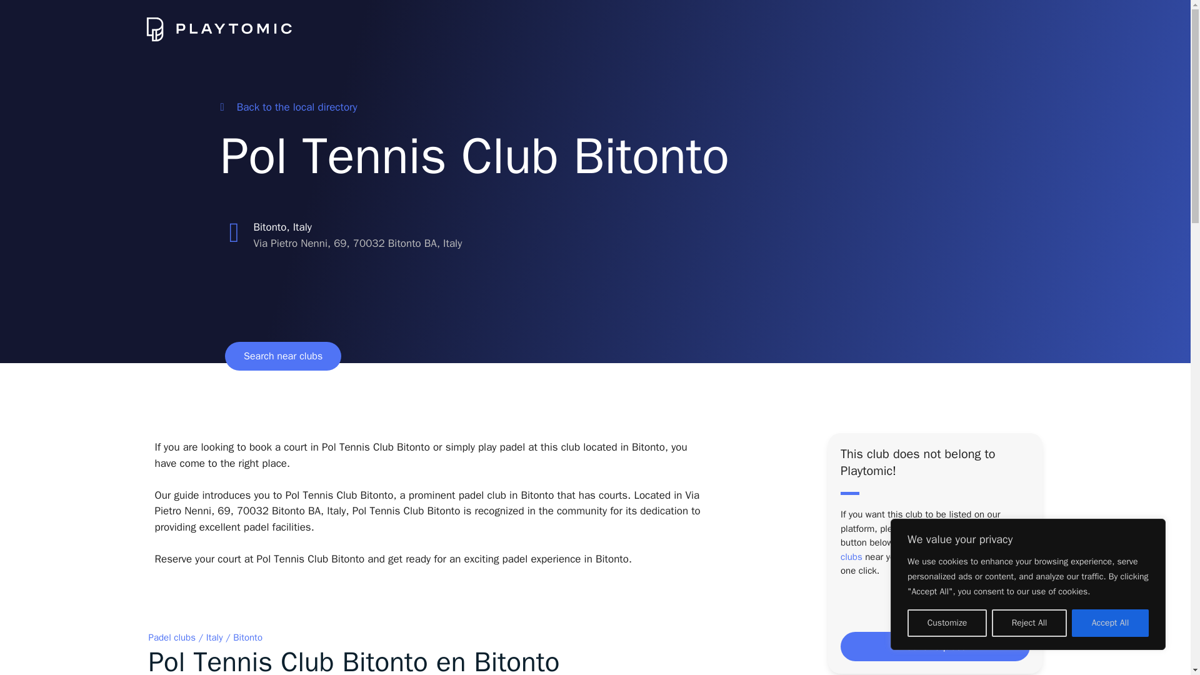 The height and width of the screenshot is (675, 1200). What do you see at coordinates (247, 637) in the screenshot?
I see `Bitonto` at bounding box center [247, 637].